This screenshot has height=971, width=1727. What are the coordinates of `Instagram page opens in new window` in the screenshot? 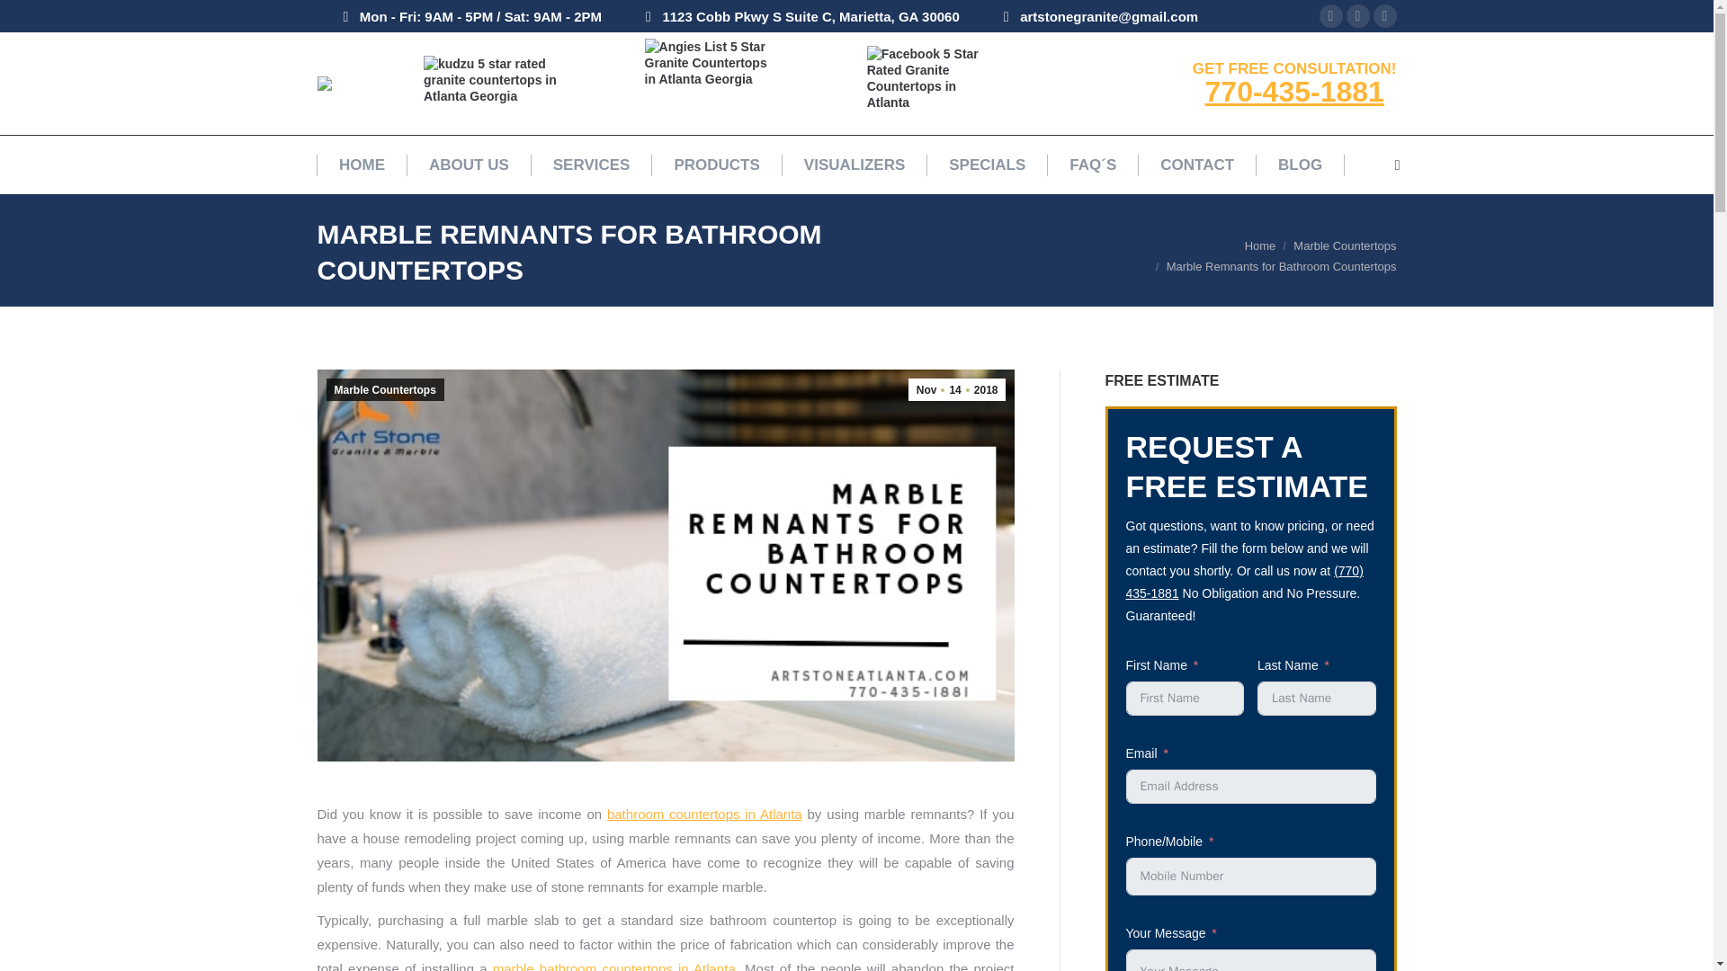 It's located at (1385, 16).